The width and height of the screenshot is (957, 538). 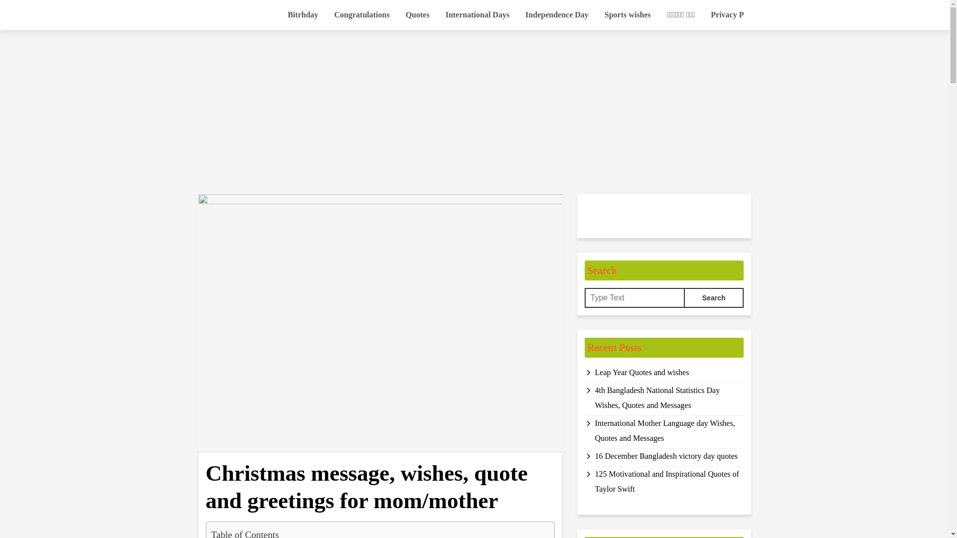 What do you see at coordinates (478, 15) in the screenshot?
I see `International Days` at bounding box center [478, 15].